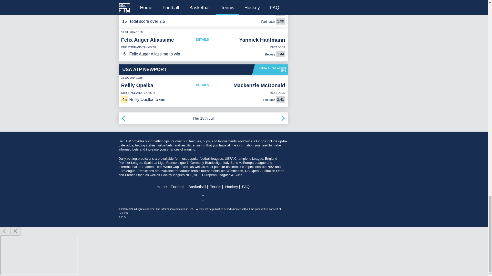  I want to click on DETAILS, so click(202, 39).